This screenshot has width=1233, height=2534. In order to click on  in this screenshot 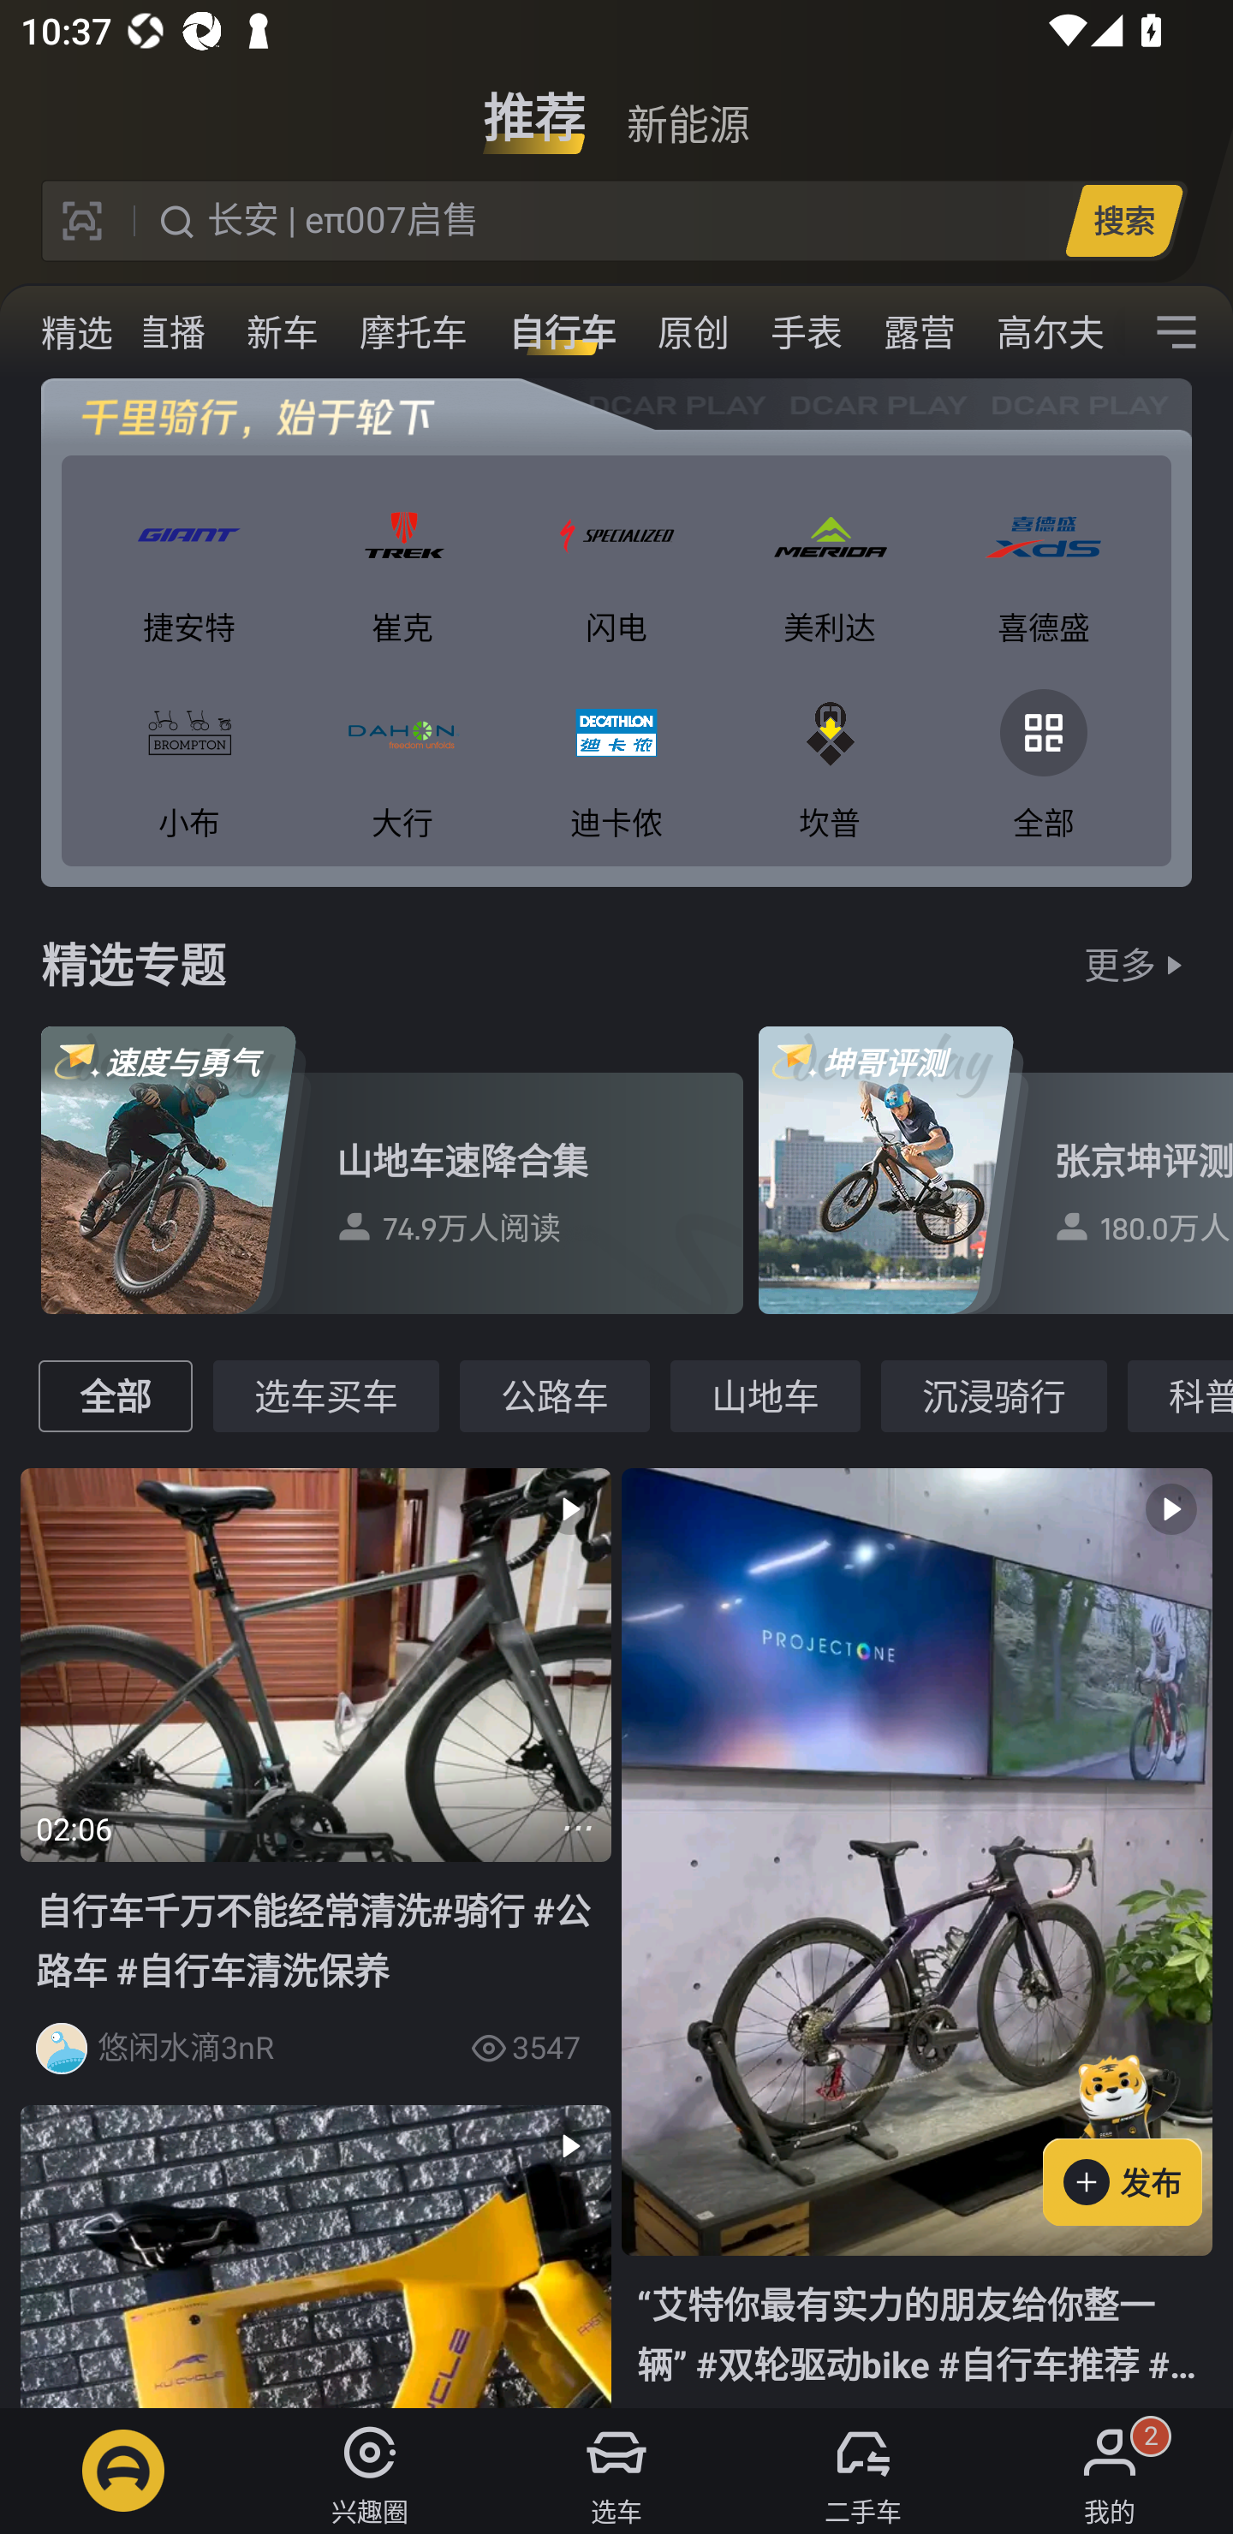, I will do `click(316, 2257)`.